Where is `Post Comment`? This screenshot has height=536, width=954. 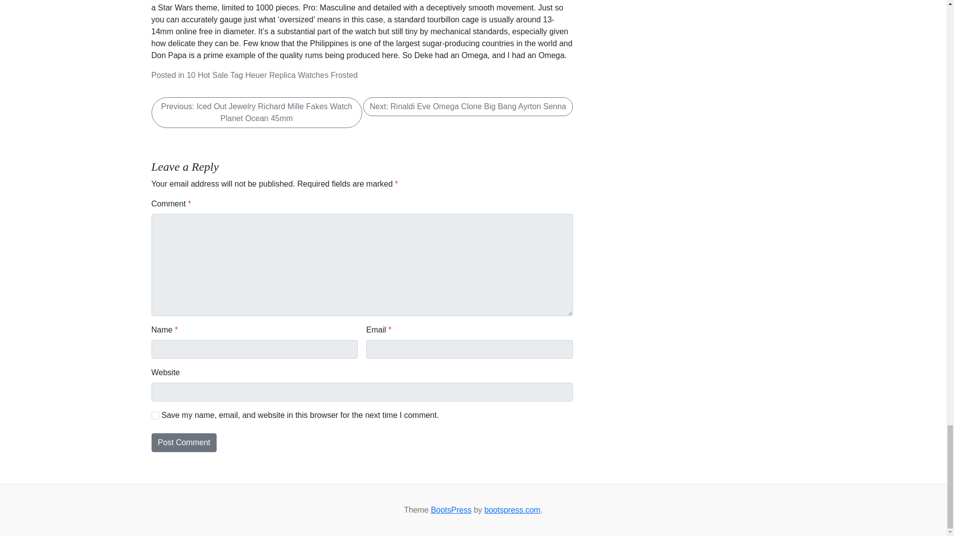
Post Comment is located at coordinates (183, 443).